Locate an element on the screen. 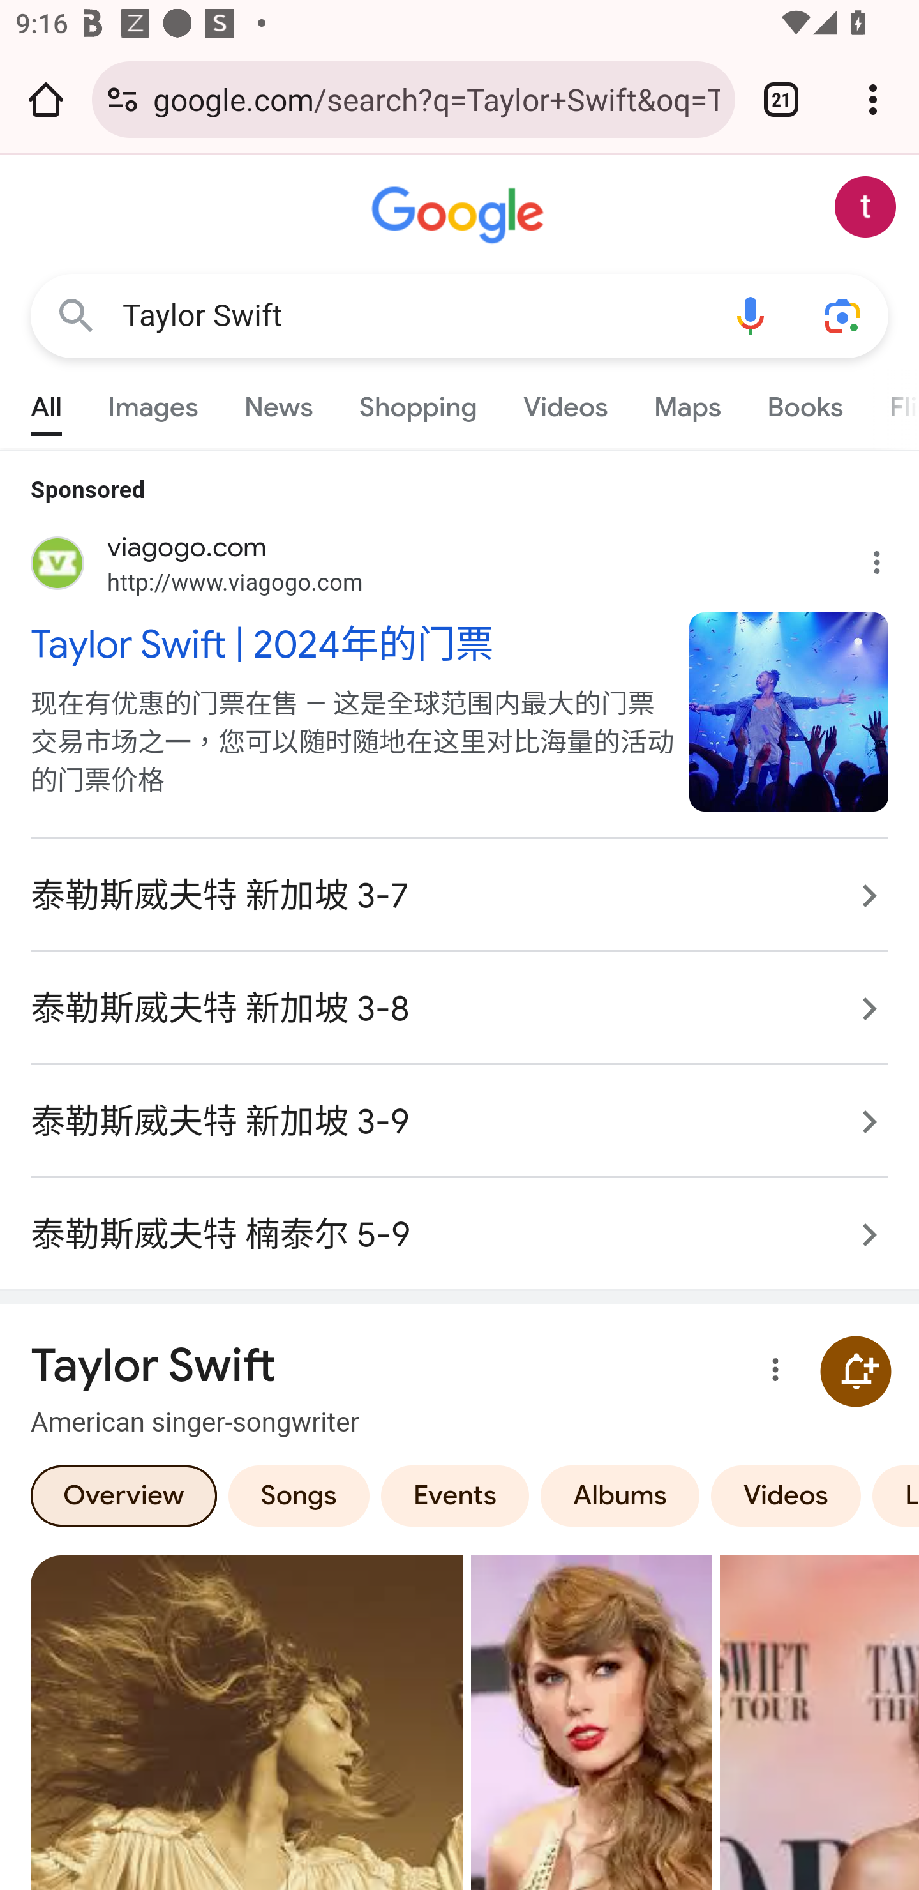  Switch or close tabs is located at coordinates (781, 99).